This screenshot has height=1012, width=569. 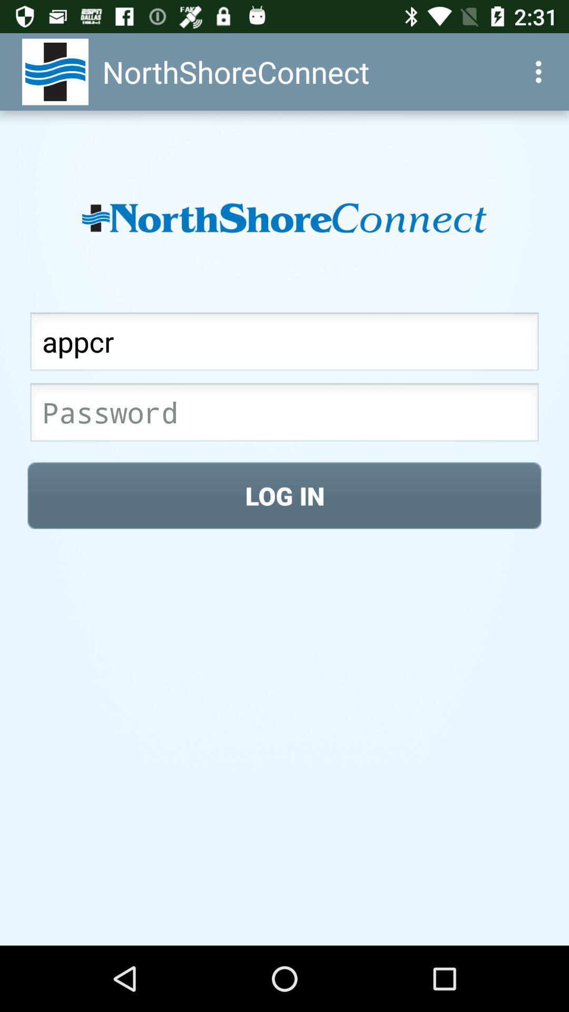 I want to click on select the icon to the right of northshoreconnect icon, so click(x=542, y=72).